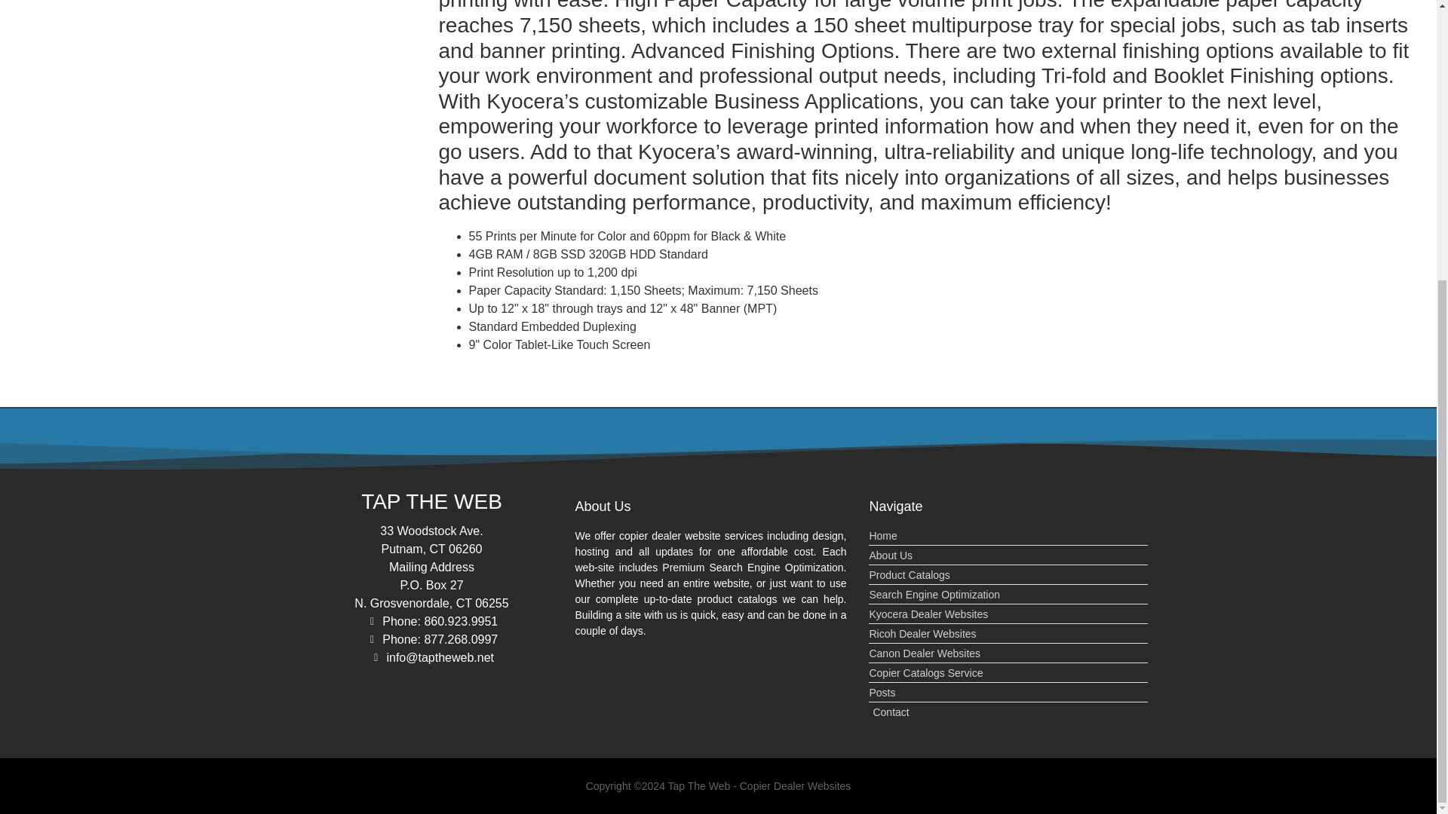 Image resolution: width=1448 pixels, height=814 pixels. What do you see at coordinates (1008, 712) in the screenshot?
I see `Contact` at bounding box center [1008, 712].